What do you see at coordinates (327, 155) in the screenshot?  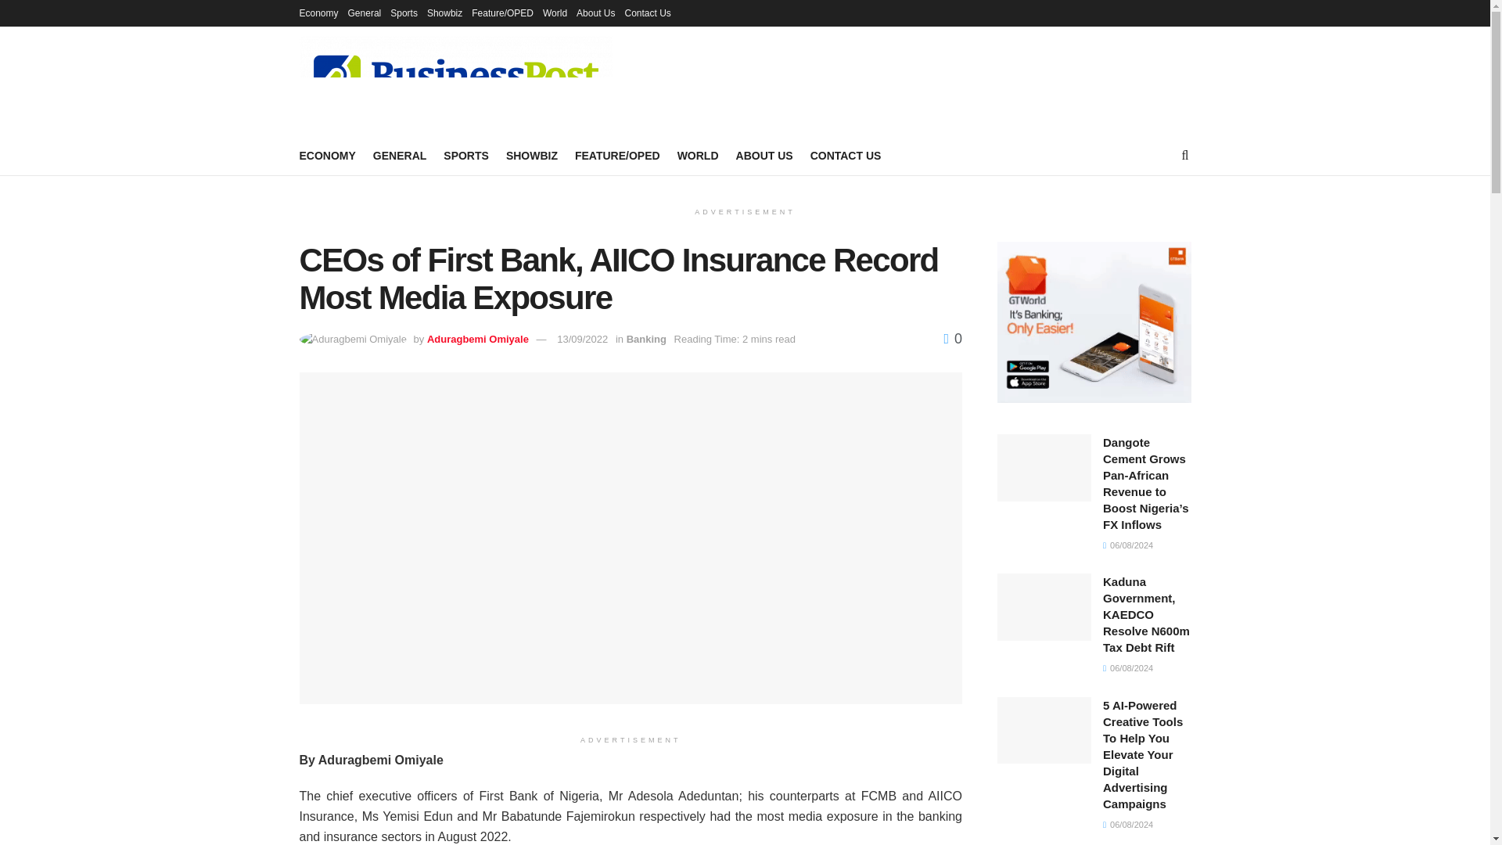 I see `ECONOMY` at bounding box center [327, 155].